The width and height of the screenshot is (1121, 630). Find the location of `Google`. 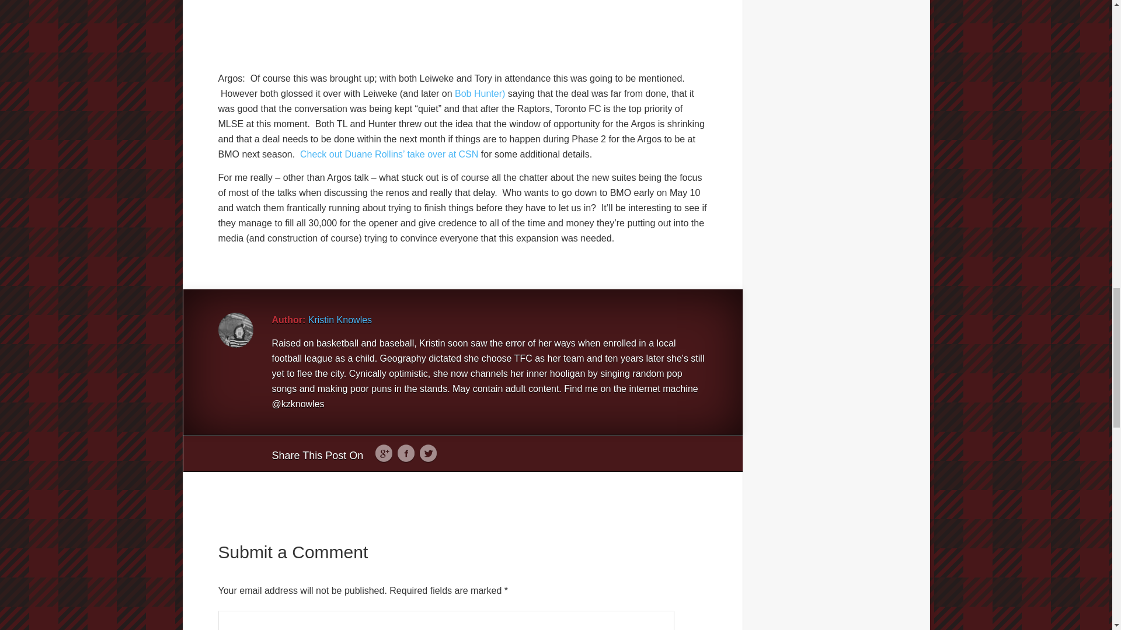

Google is located at coordinates (384, 454).